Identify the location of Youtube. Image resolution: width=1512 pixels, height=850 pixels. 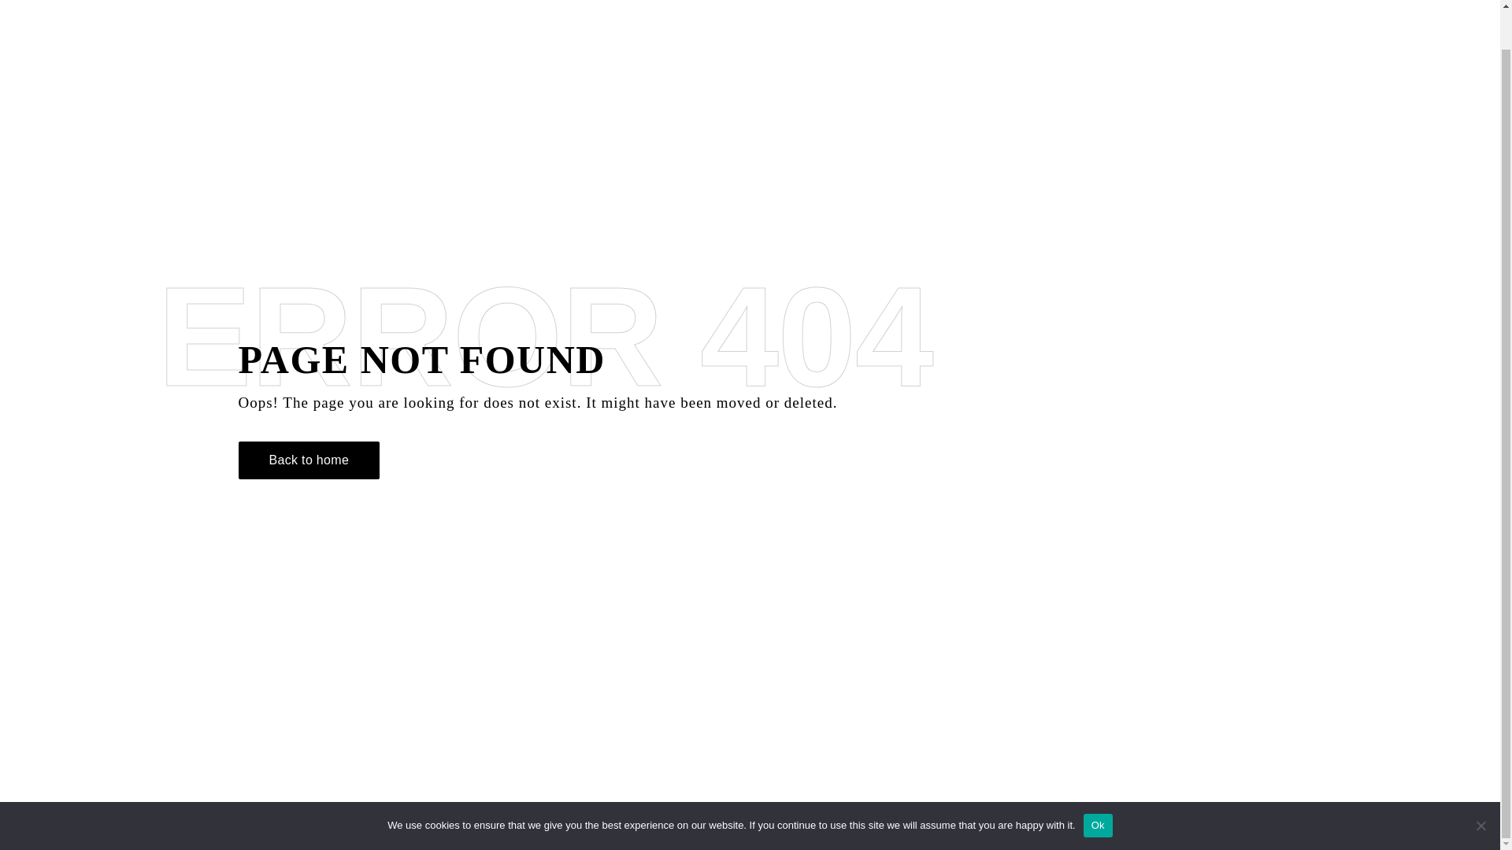
(1449, 829).